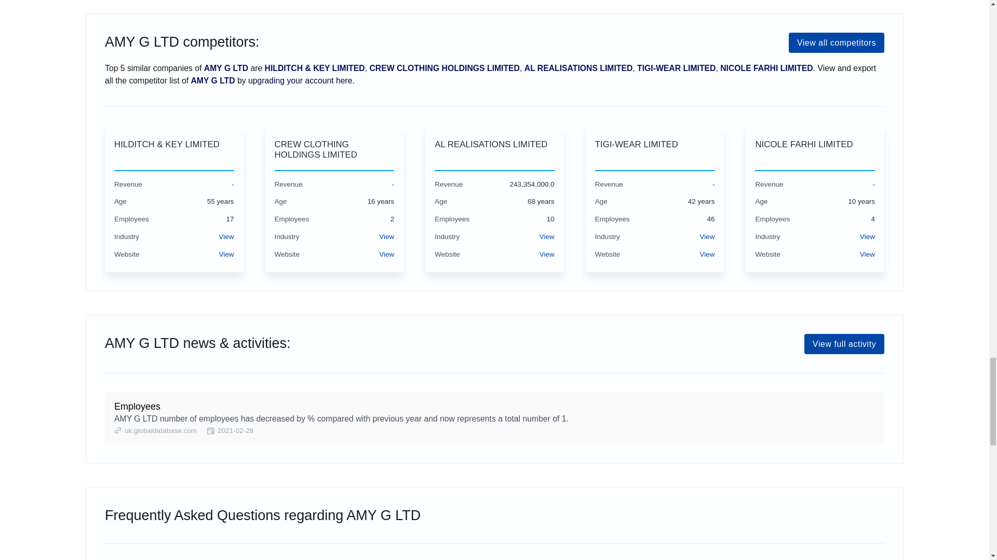 The image size is (997, 560). Describe the element at coordinates (494, 149) in the screenshot. I see `AL REALISATIONS LIMITED` at that location.